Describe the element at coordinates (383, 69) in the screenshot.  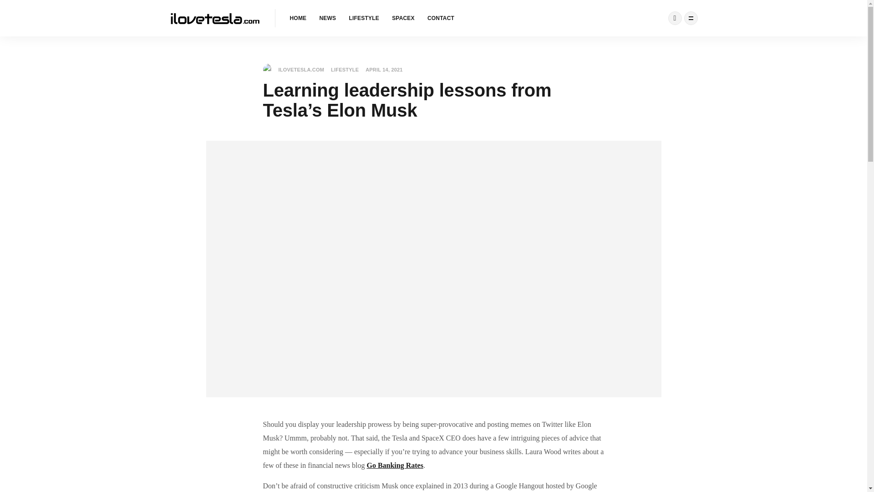
I see `APRIL 14, 2021` at that location.